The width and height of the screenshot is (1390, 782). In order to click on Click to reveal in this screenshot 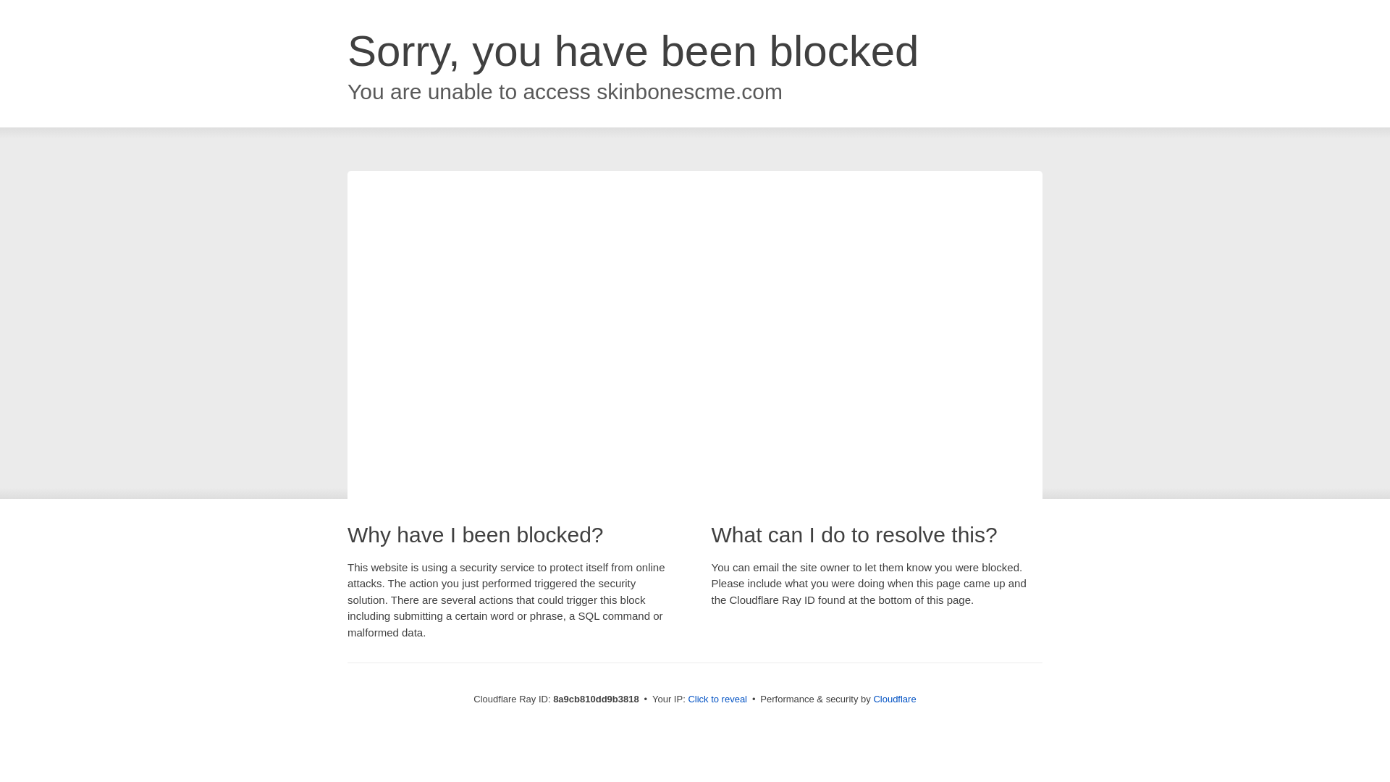, I will do `click(717, 699)`.